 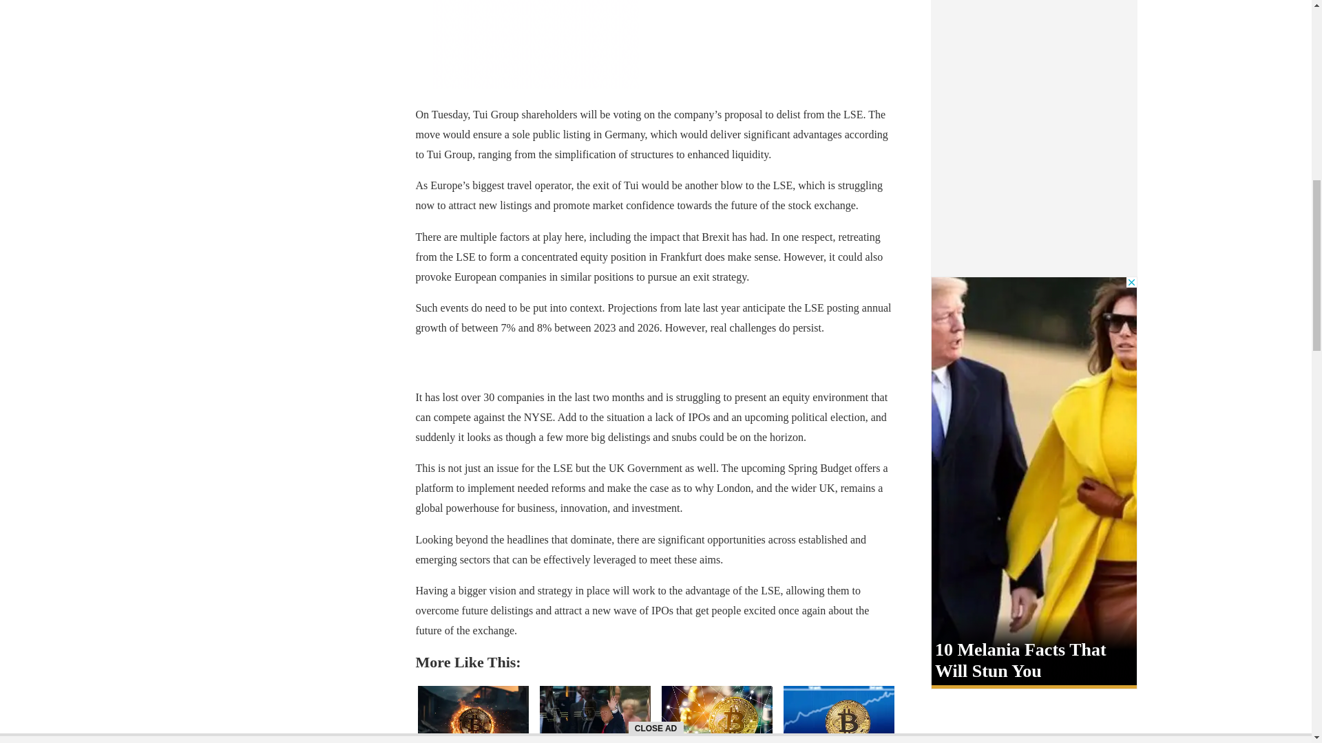 What do you see at coordinates (472, 714) in the screenshot?
I see `Bitcoin price forecast amid divergent market sentiment` at bounding box center [472, 714].